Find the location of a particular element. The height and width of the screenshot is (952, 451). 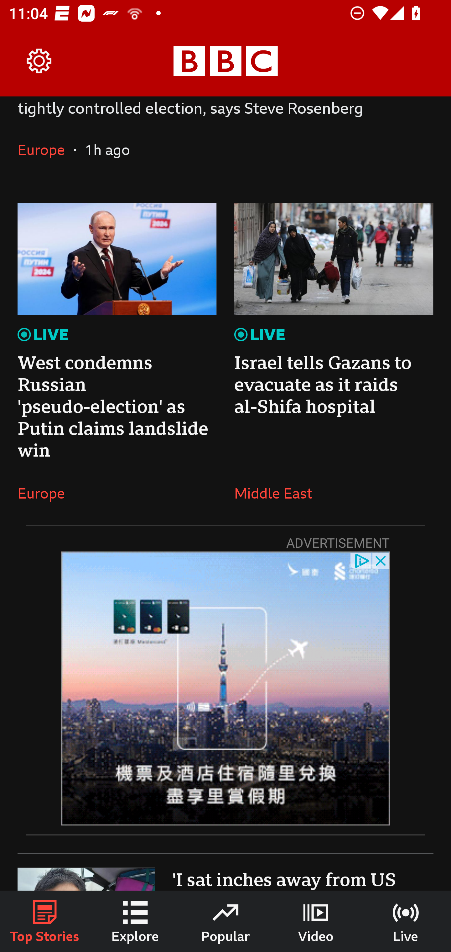

Middle East In the section Middle East is located at coordinates (277, 493).